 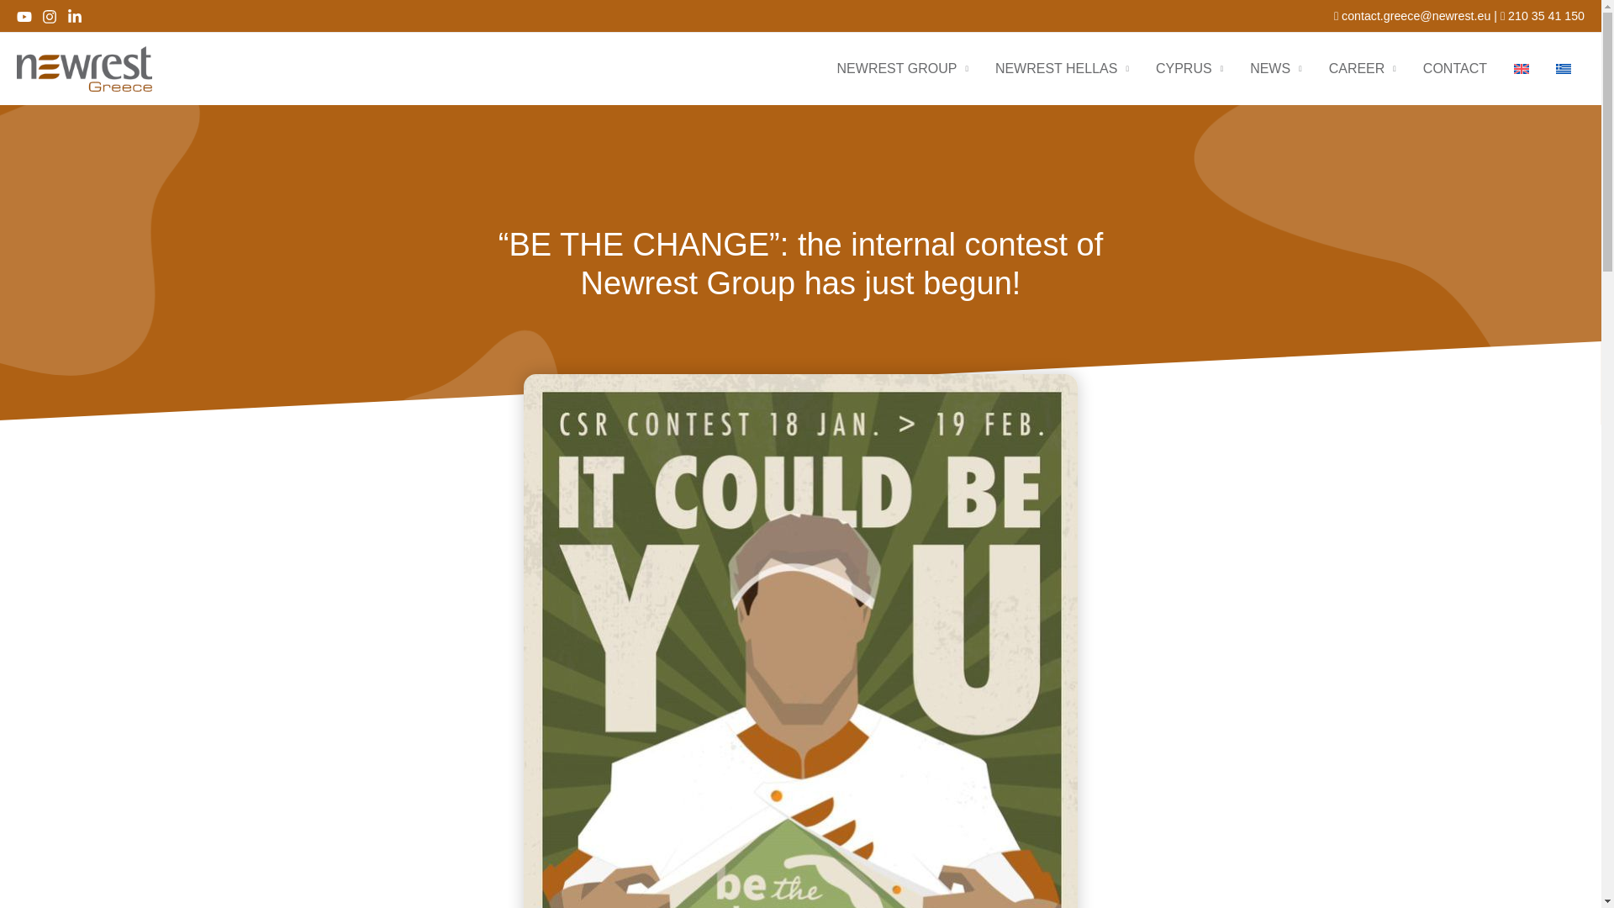 What do you see at coordinates (1275, 69) in the screenshot?
I see `NEWS` at bounding box center [1275, 69].